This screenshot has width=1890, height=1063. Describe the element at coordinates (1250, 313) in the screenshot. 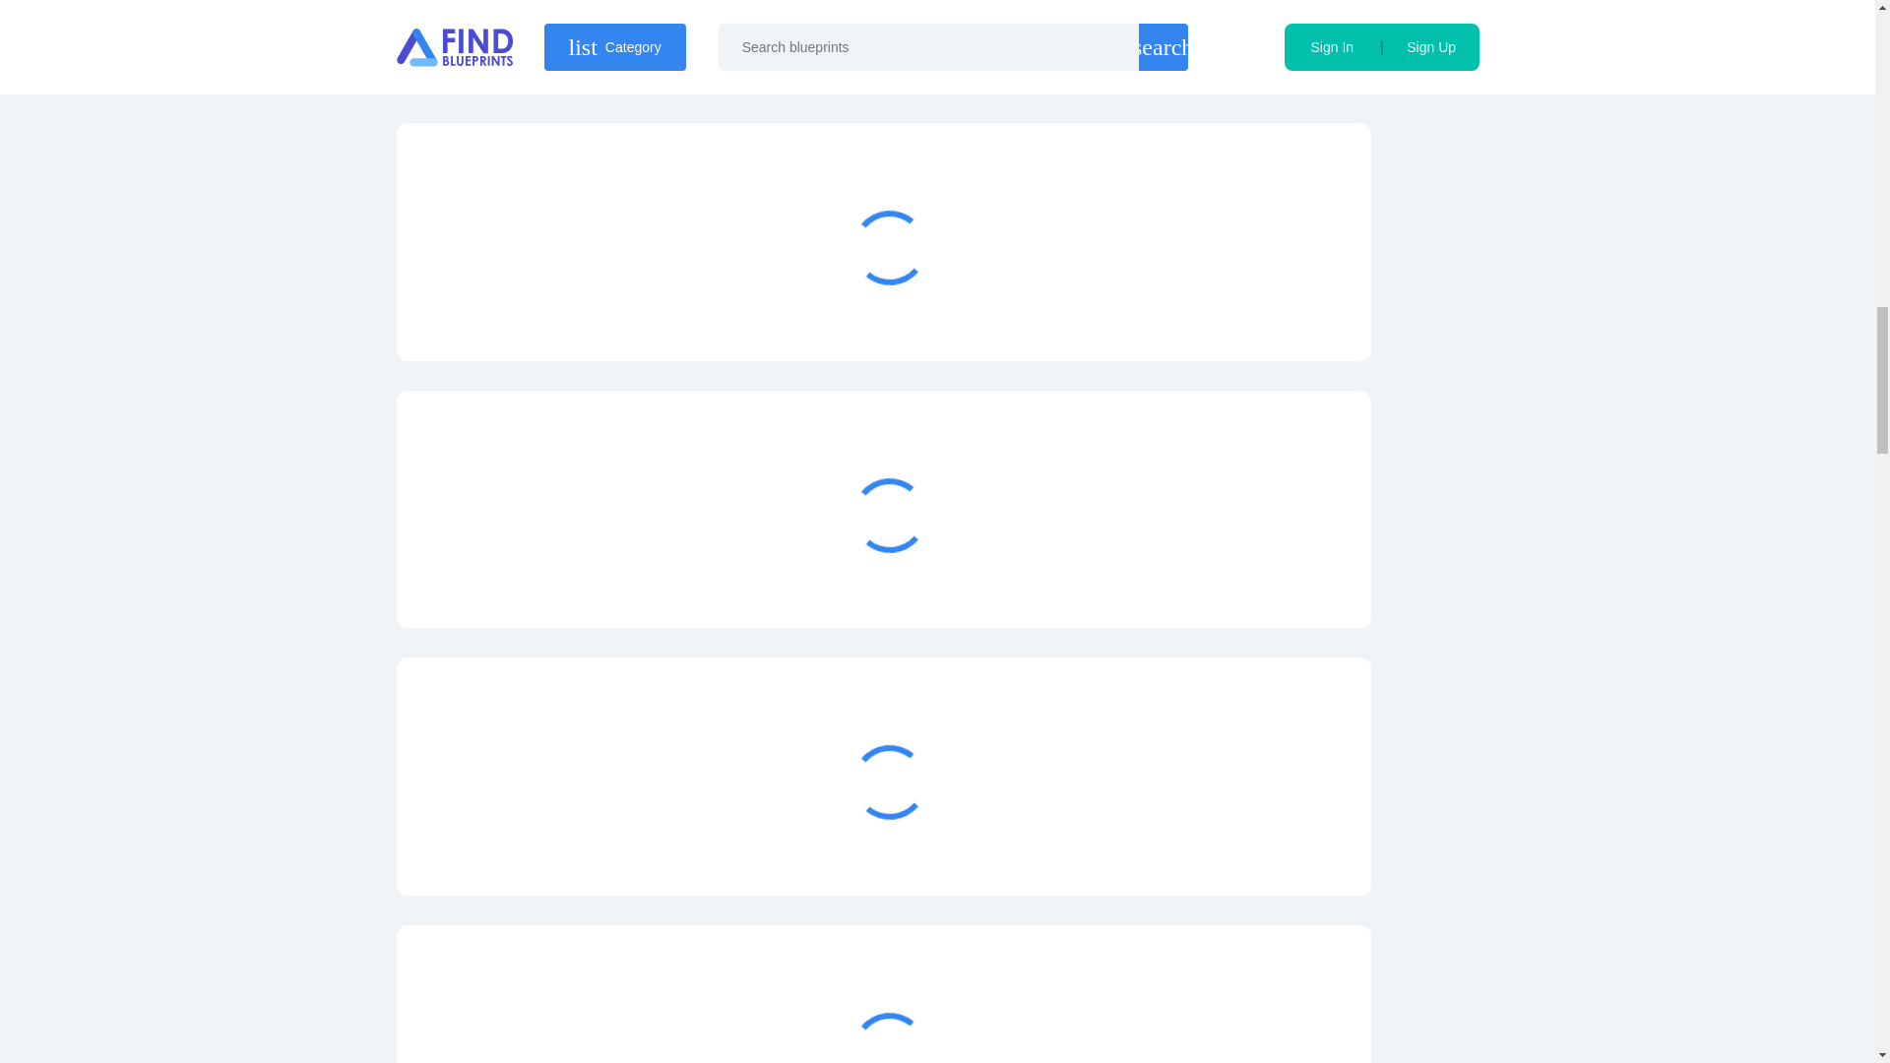

I see `More` at that location.